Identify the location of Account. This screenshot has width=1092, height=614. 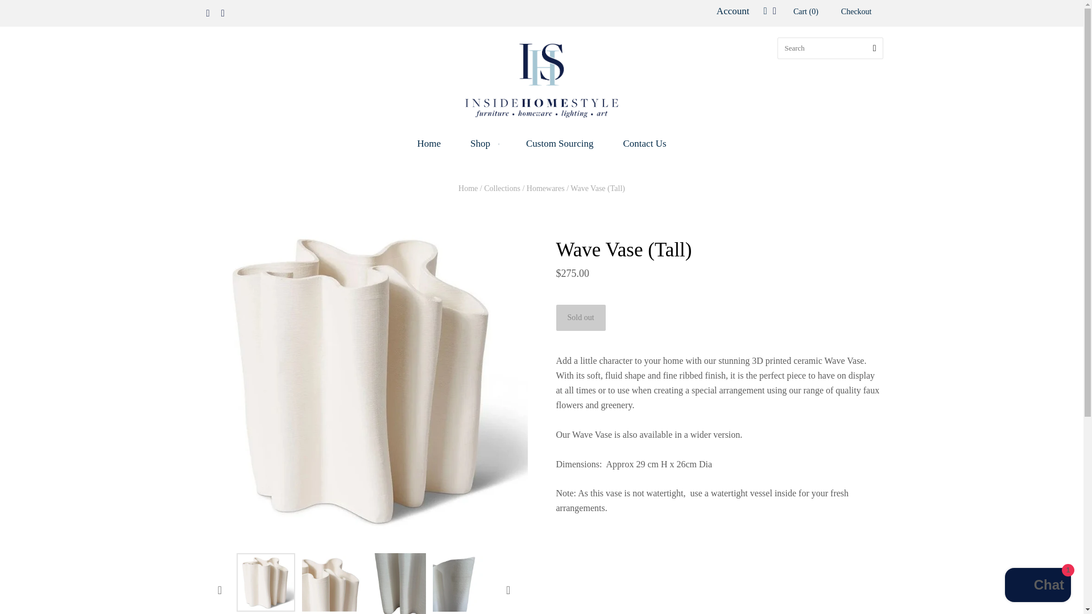
(733, 11).